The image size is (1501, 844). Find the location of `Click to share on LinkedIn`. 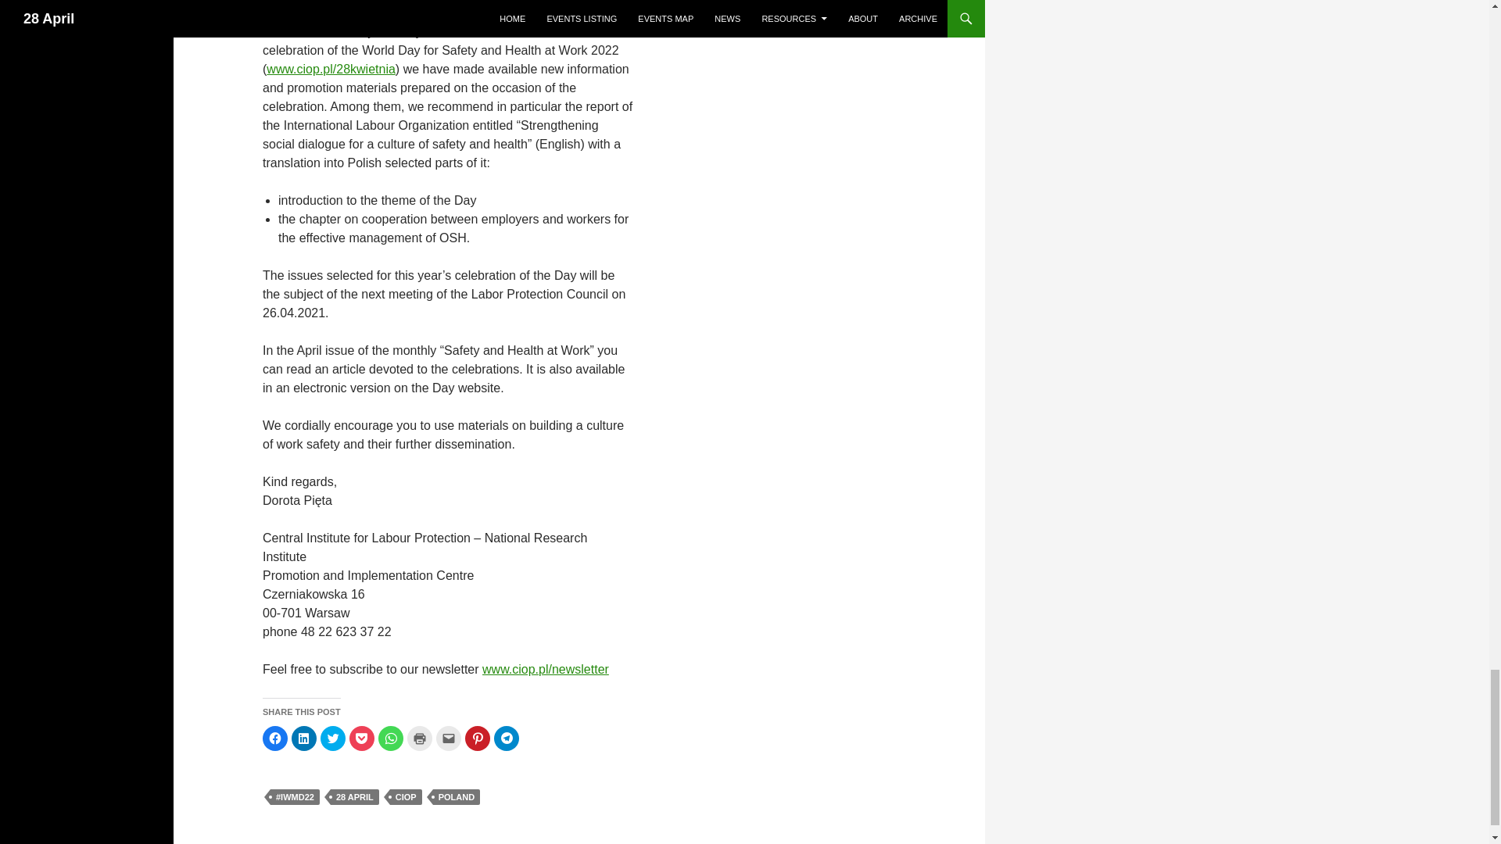

Click to share on LinkedIn is located at coordinates (303, 738).